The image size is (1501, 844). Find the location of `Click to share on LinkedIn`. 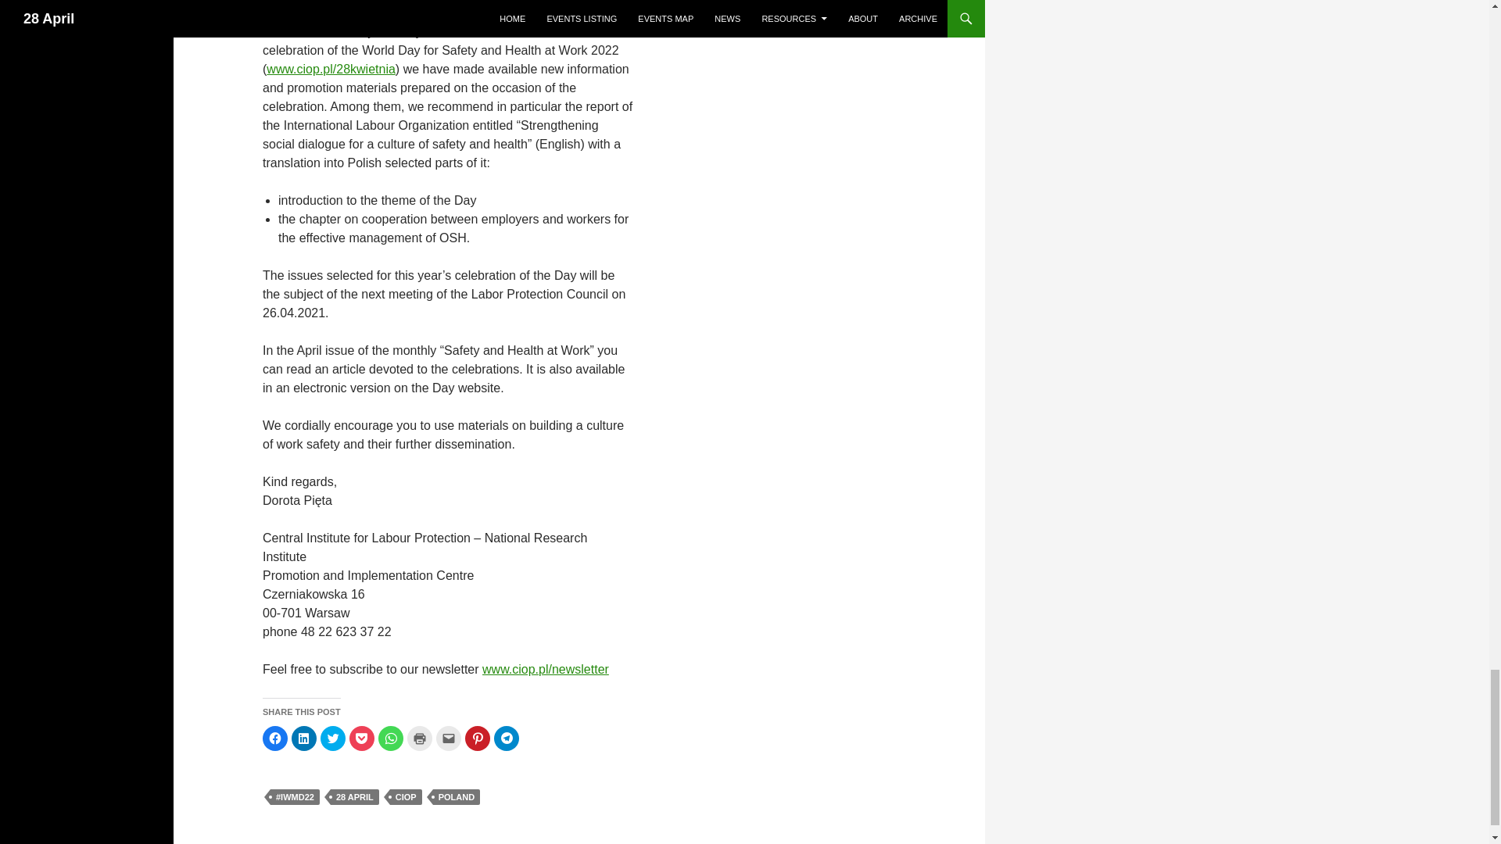

Click to share on LinkedIn is located at coordinates (303, 738).